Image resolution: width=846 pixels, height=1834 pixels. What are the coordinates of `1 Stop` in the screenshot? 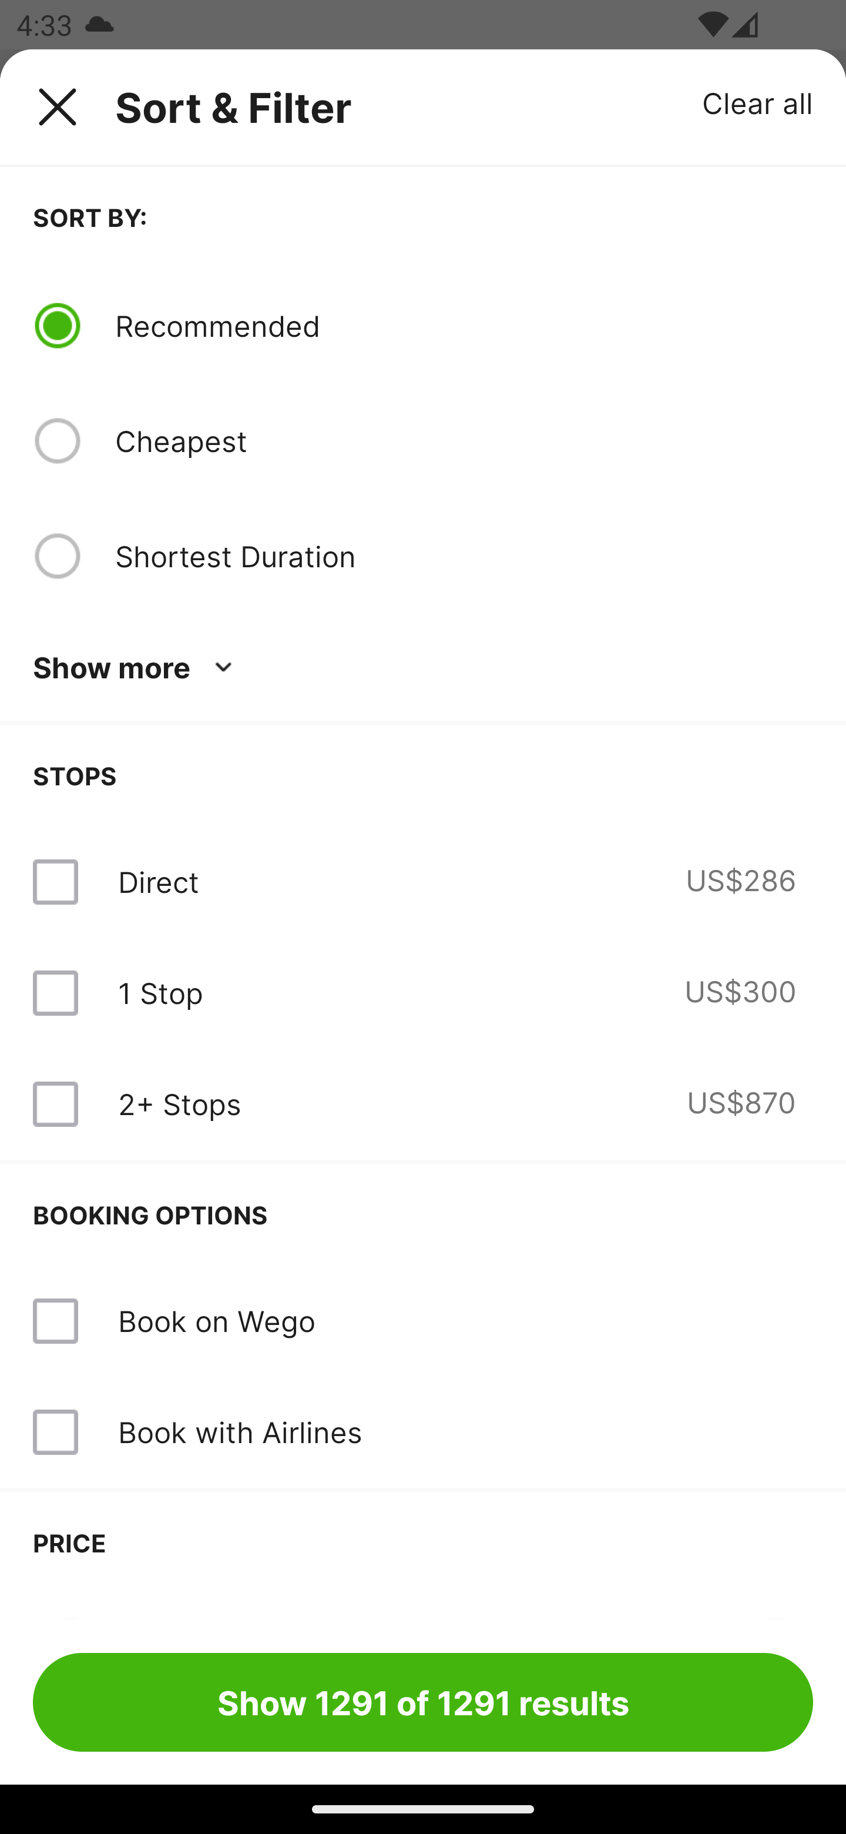 It's located at (160, 993).